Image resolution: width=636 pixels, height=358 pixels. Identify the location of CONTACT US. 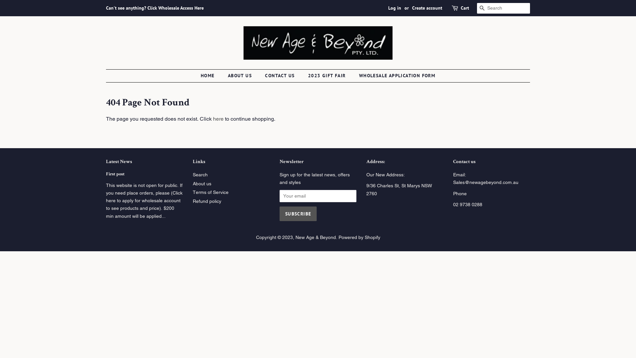
(281, 76).